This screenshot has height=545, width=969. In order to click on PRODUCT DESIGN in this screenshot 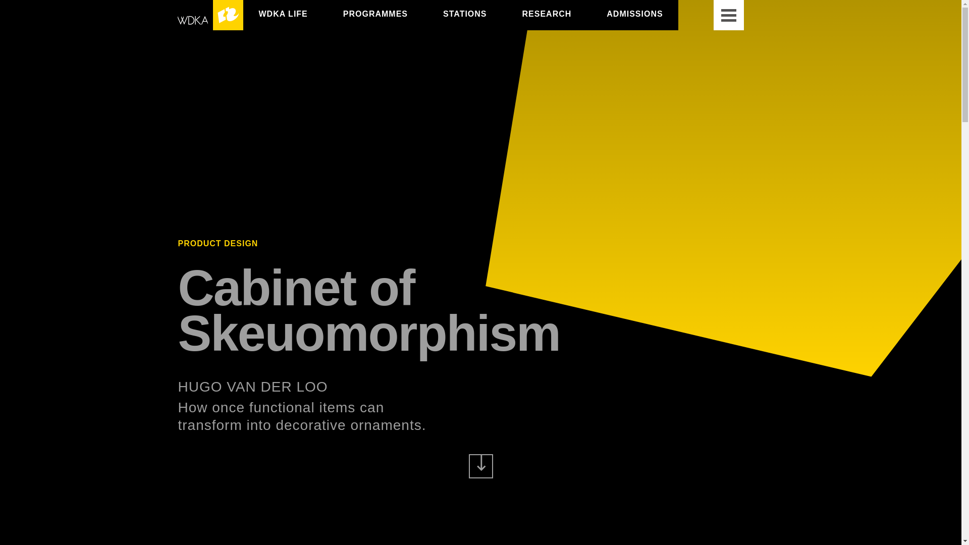, I will do `click(217, 243)`.